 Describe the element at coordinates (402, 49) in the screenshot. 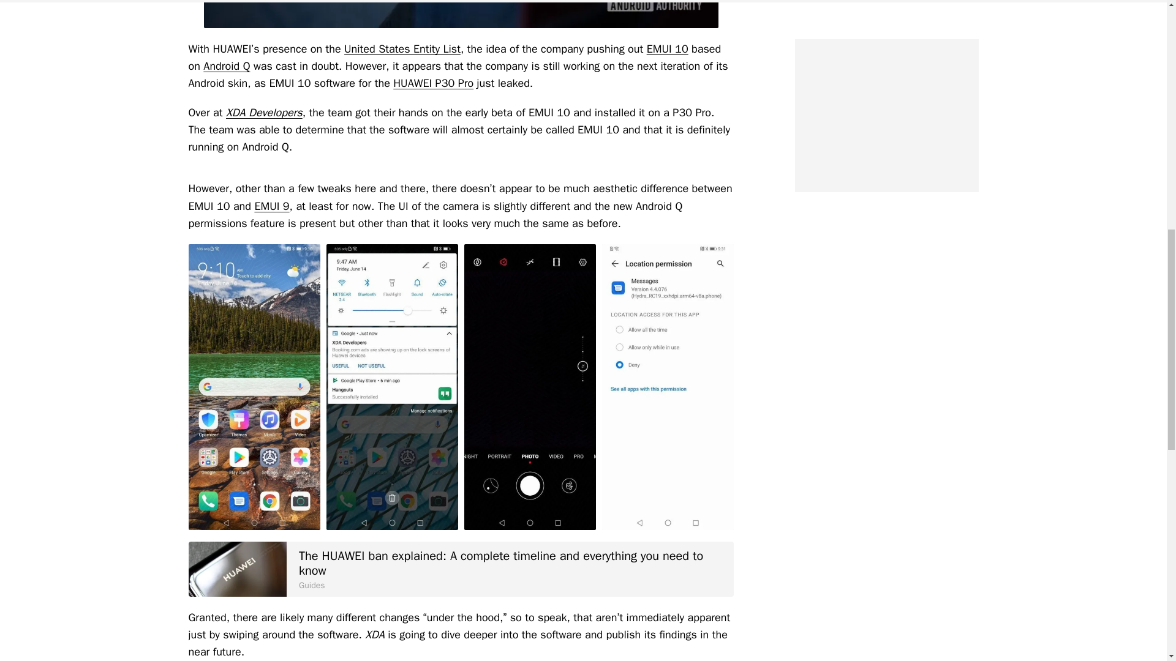

I see `United States Entity List` at that location.